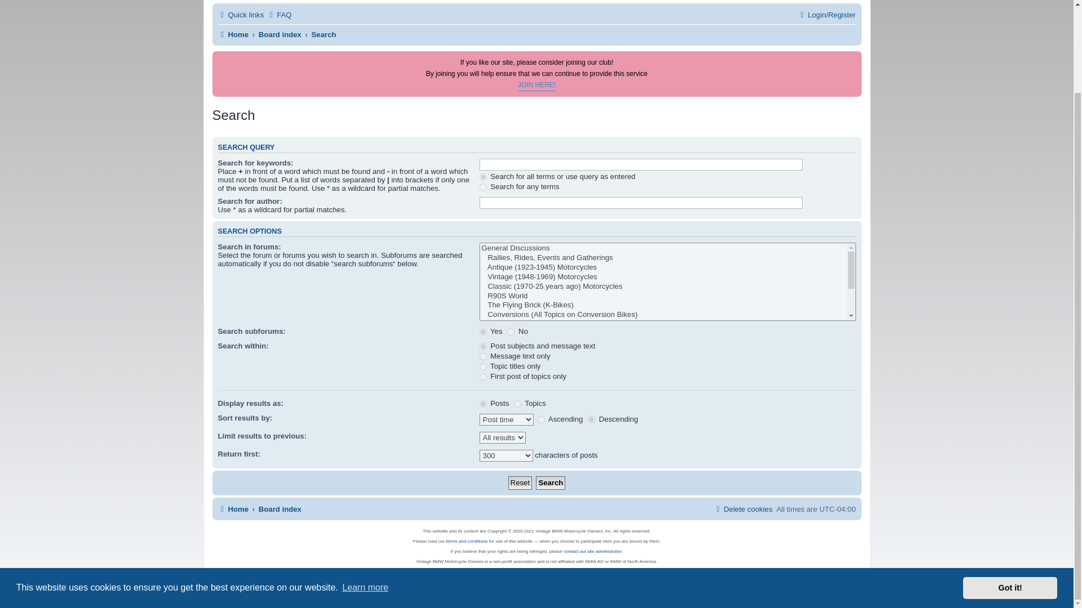  Describe the element at coordinates (278, 15) in the screenshot. I see `Frequently Asked Questions` at that location.